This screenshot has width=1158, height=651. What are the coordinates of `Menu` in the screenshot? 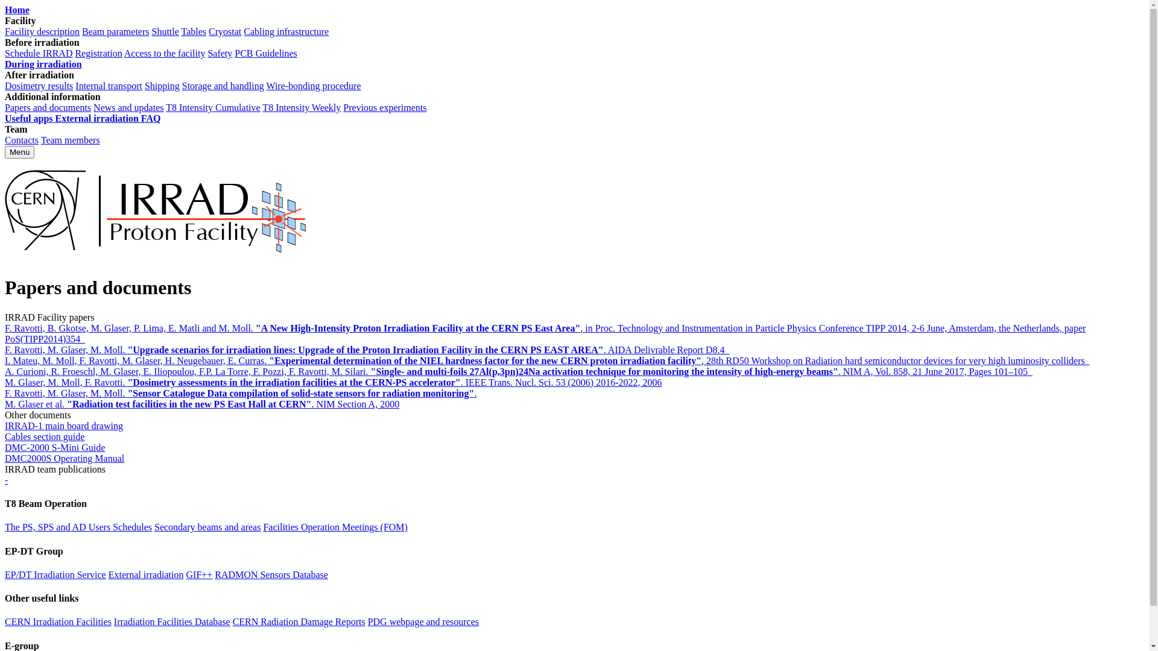 It's located at (19, 152).